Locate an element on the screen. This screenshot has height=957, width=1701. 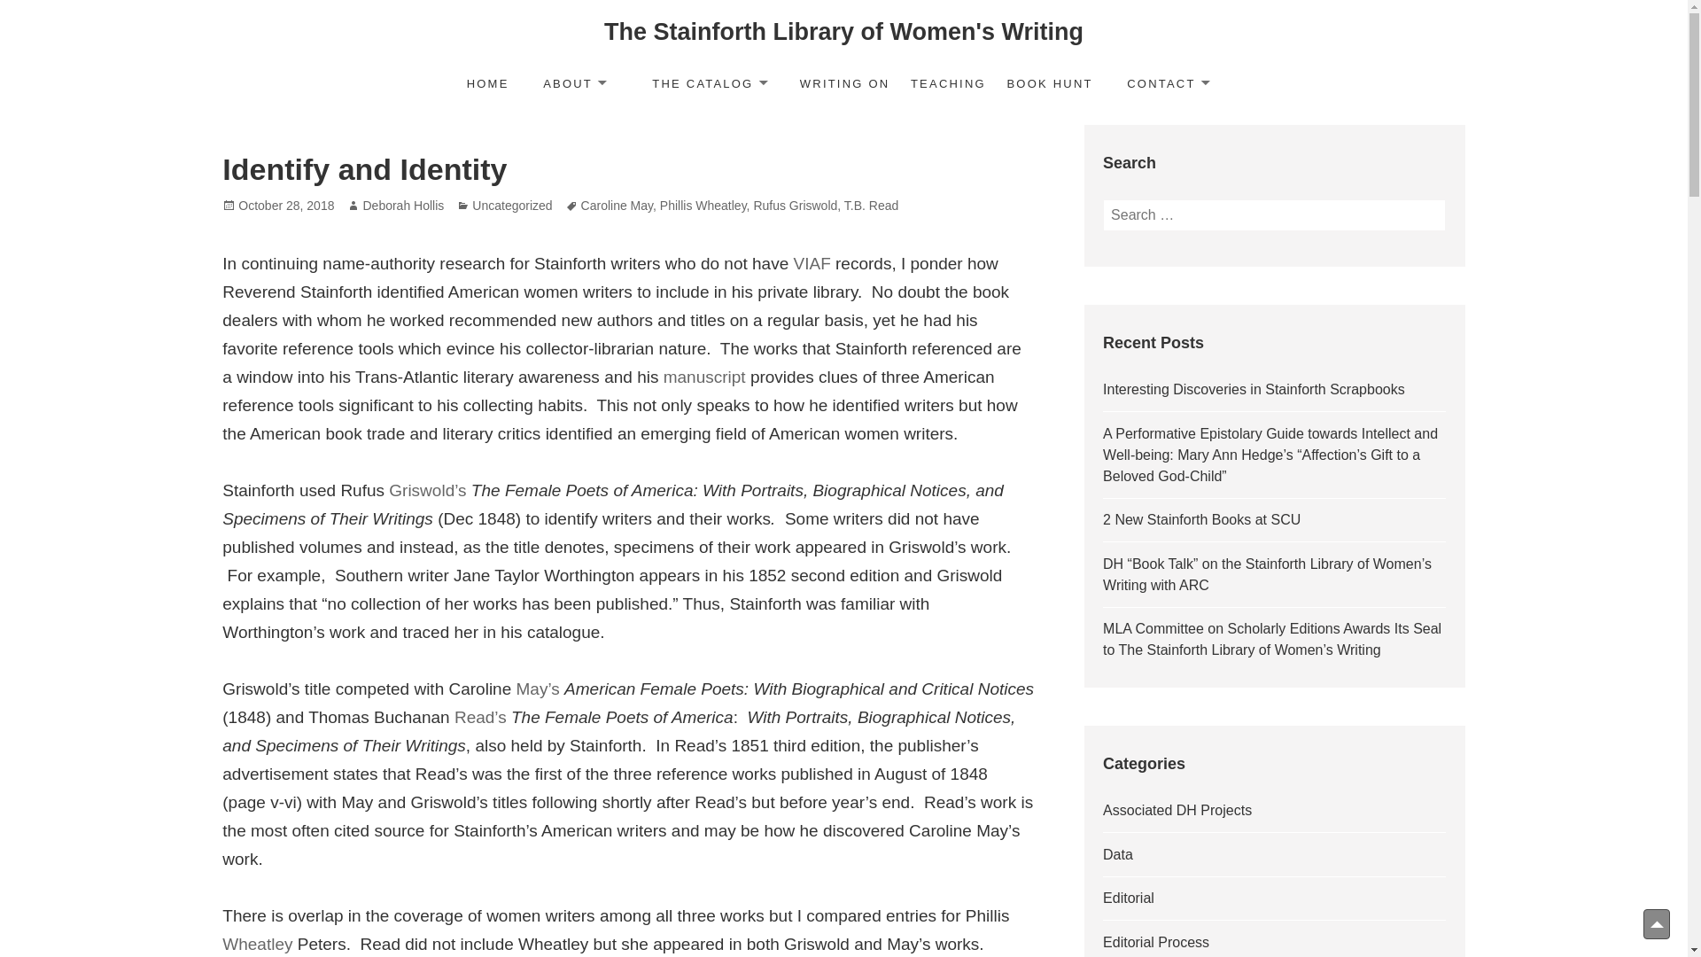
HOME is located at coordinates (487, 85).